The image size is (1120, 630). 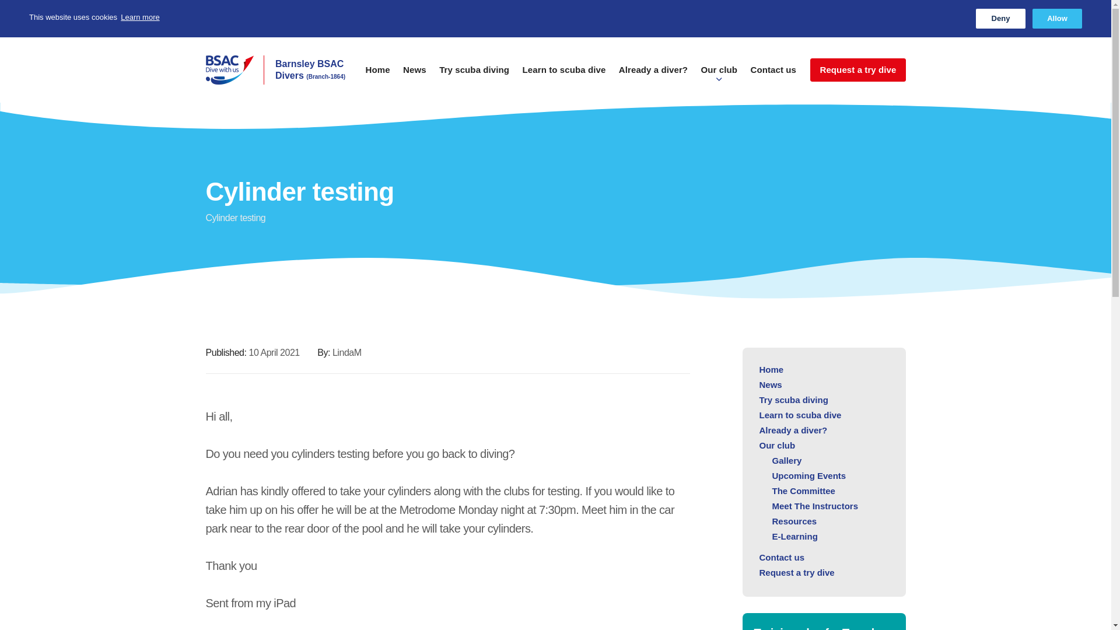 I want to click on Try scuba diving, so click(x=793, y=400).